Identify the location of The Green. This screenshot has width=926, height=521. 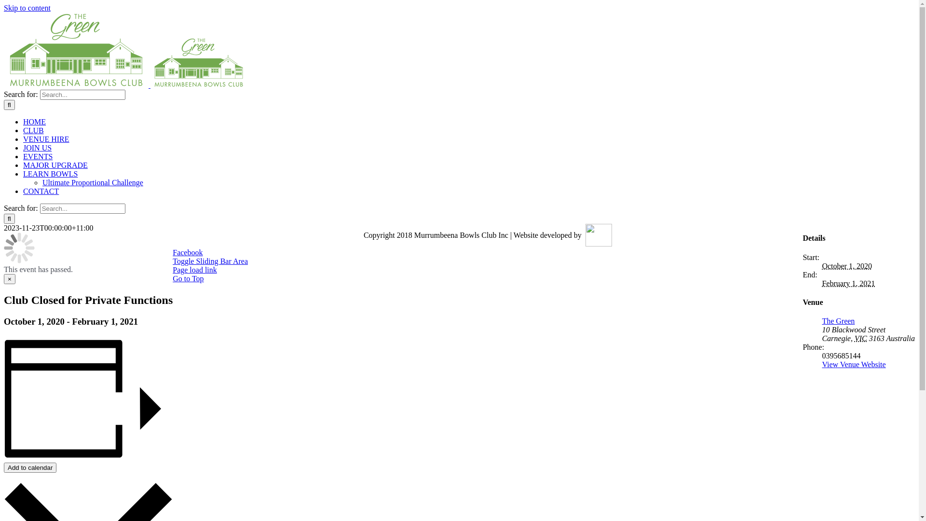
(838, 321).